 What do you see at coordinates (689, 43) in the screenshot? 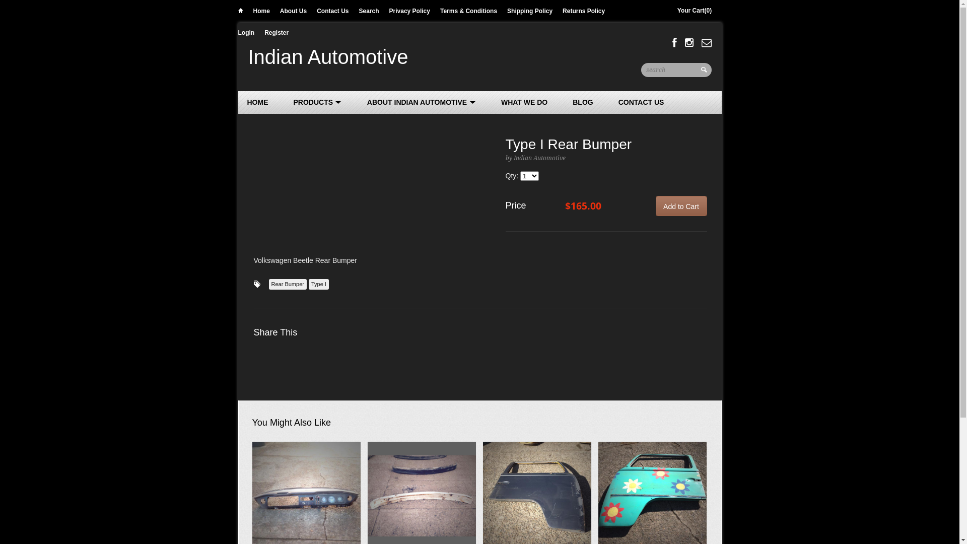
I see `Follow Indian Automotive on Instagram` at bounding box center [689, 43].